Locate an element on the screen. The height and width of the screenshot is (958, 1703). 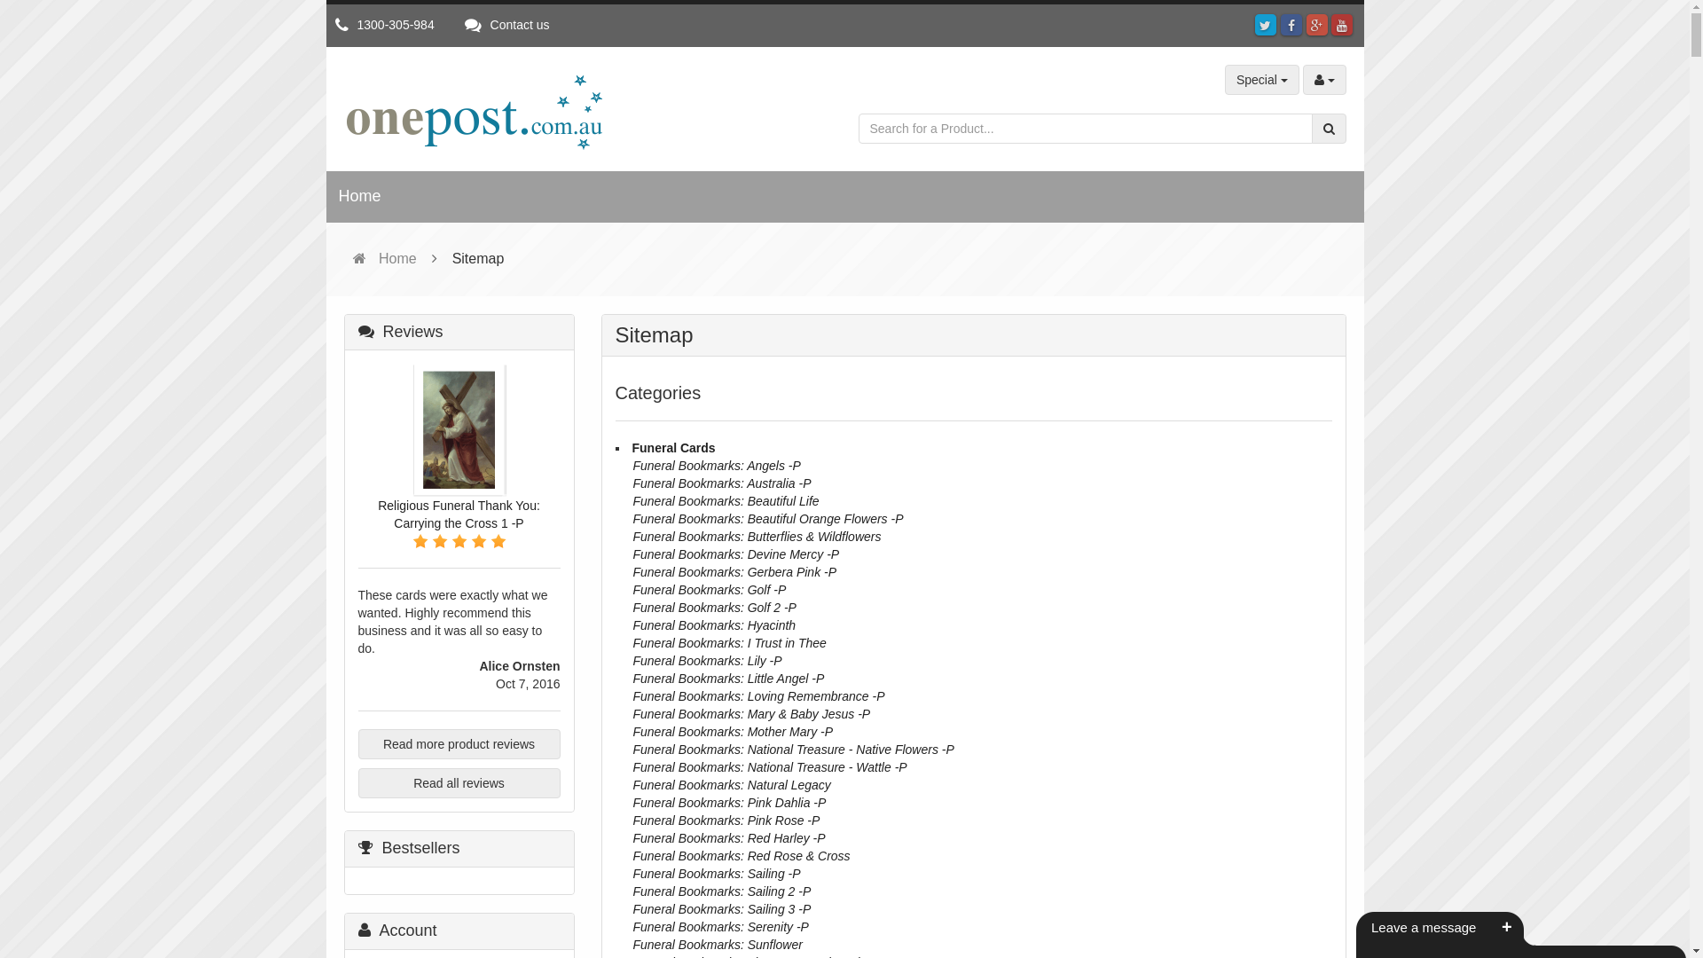
Funeral Cards is located at coordinates (673, 448).